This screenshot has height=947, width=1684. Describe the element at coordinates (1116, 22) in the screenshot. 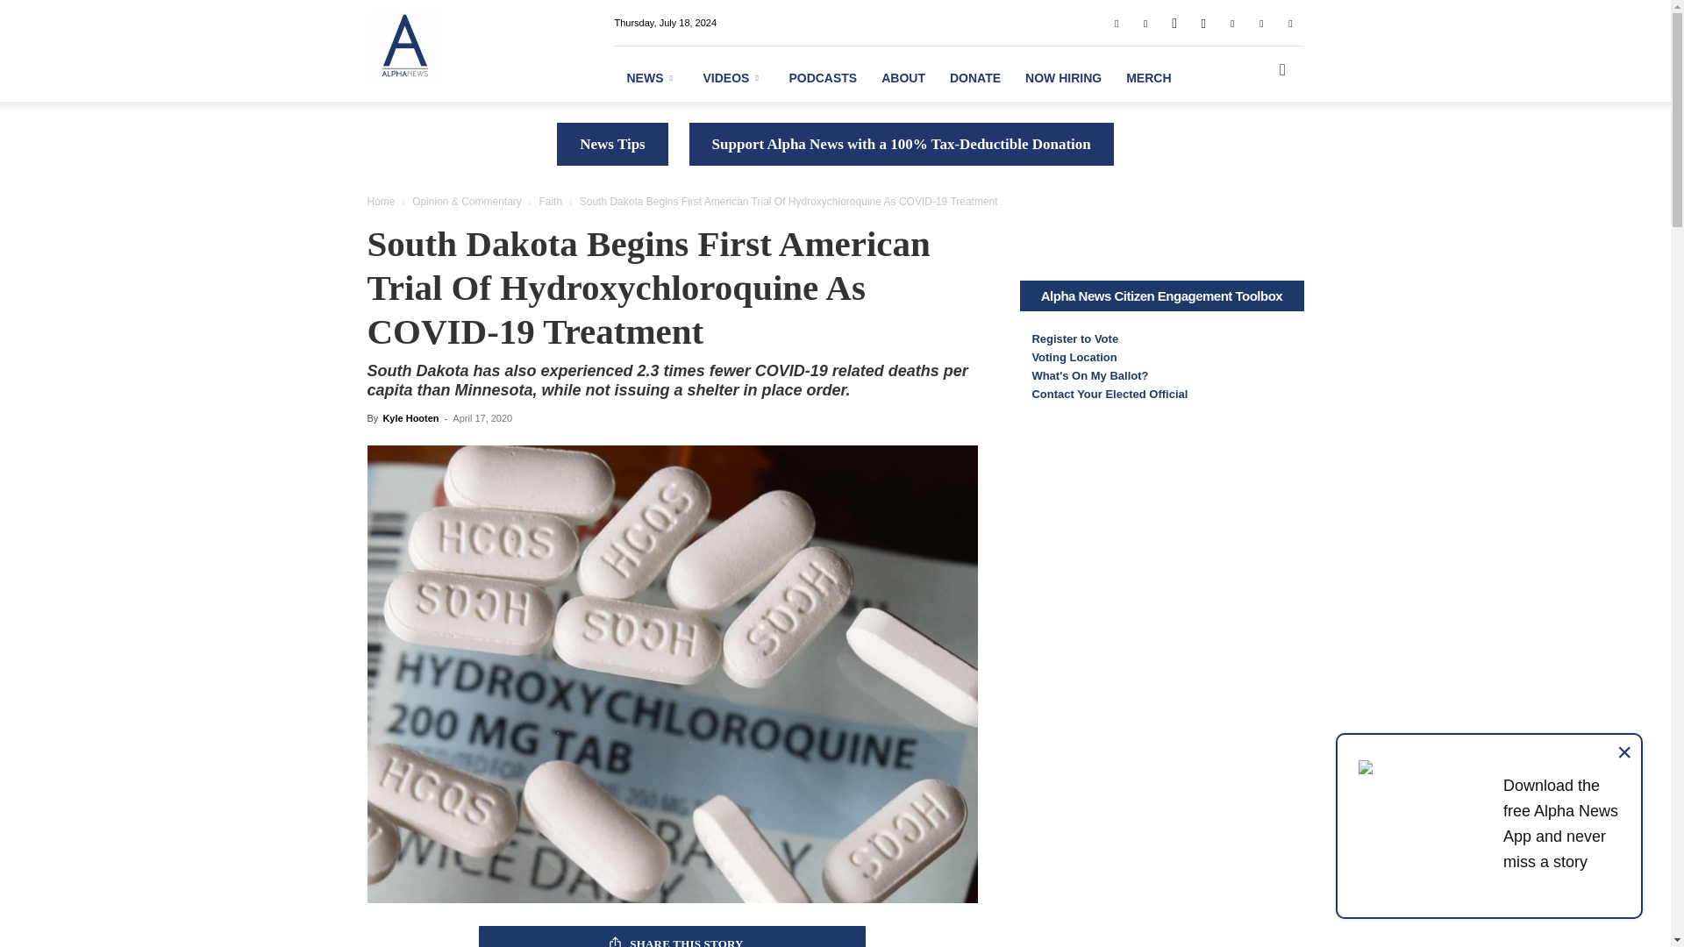

I see `Facebook` at that location.